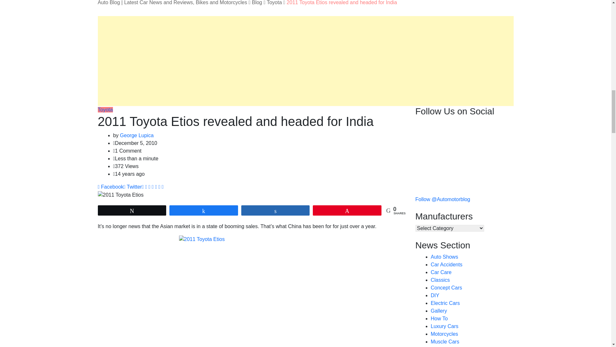 This screenshot has width=616, height=347. I want to click on Posts by George Lupica, so click(137, 135).